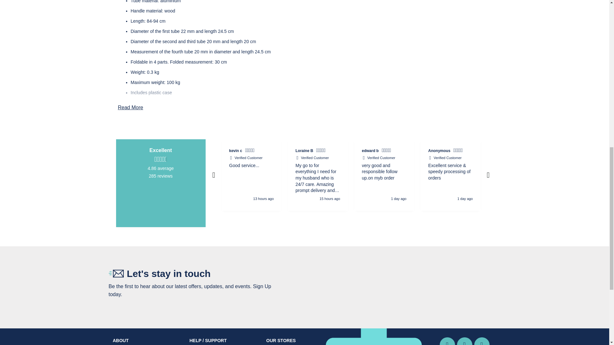  I want to click on 1 Stars, so click(579, 151).